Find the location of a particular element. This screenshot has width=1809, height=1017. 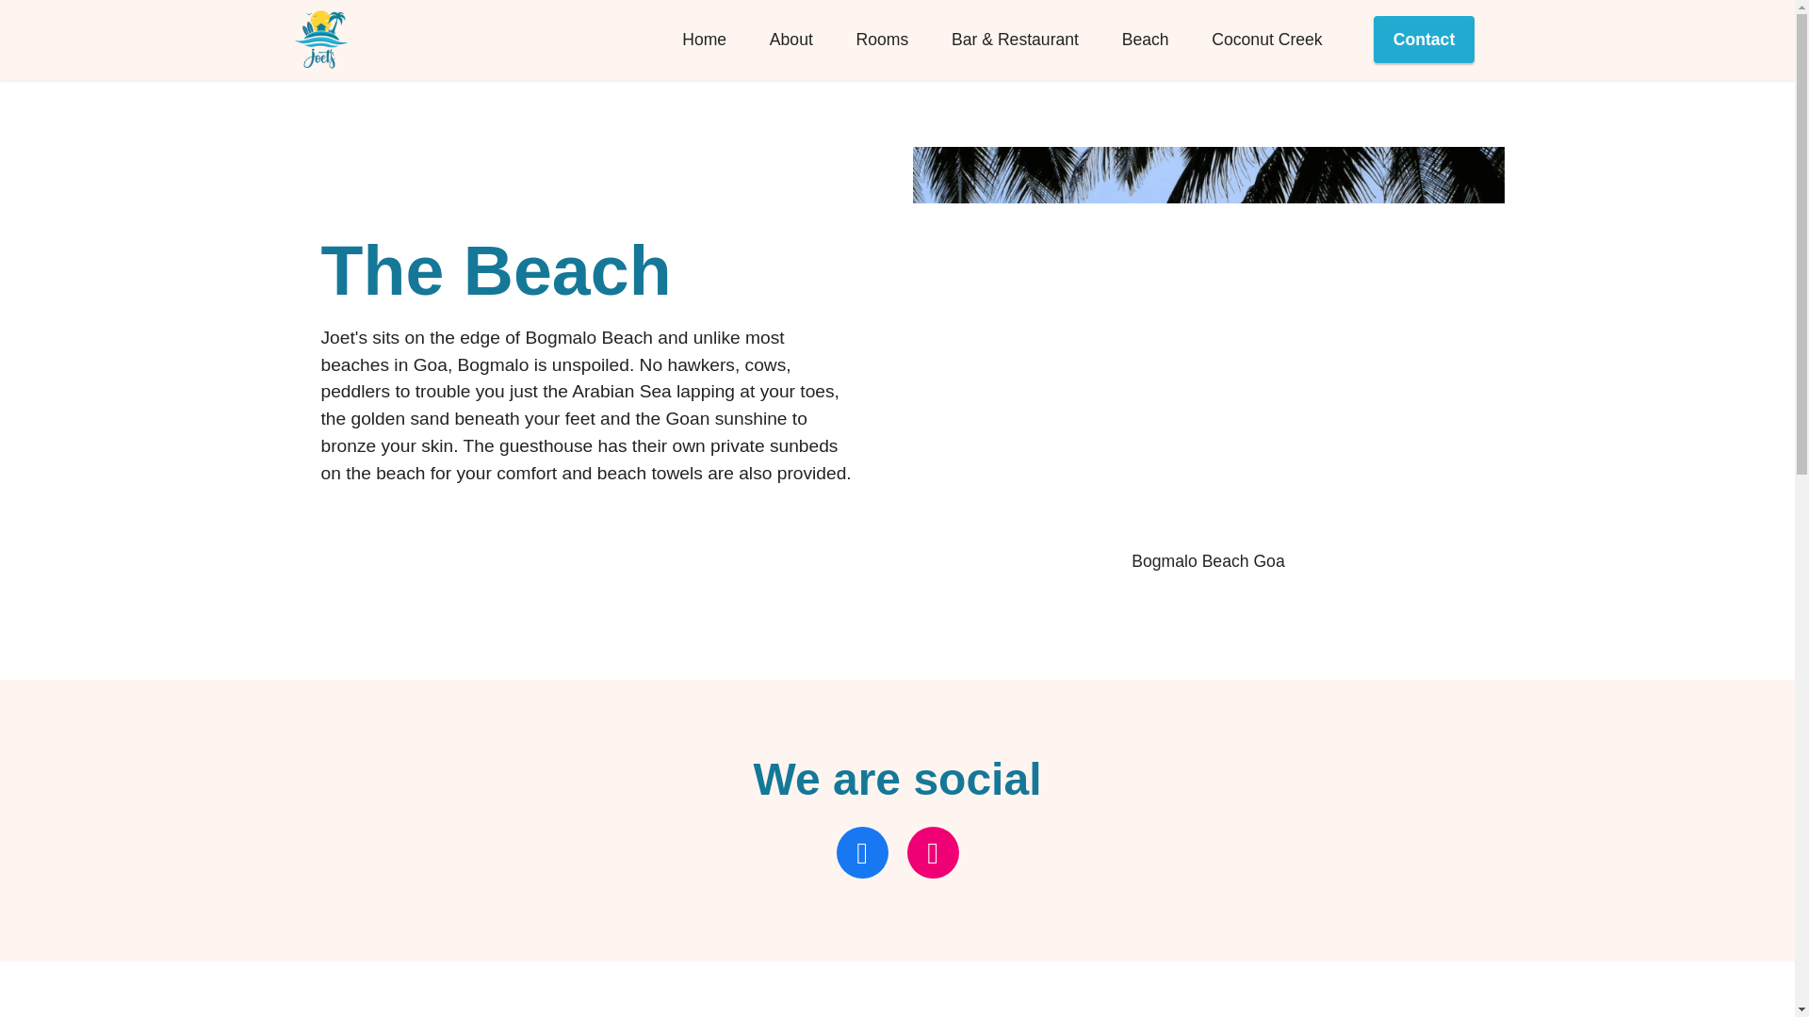

Contact is located at coordinates (1425, 40).